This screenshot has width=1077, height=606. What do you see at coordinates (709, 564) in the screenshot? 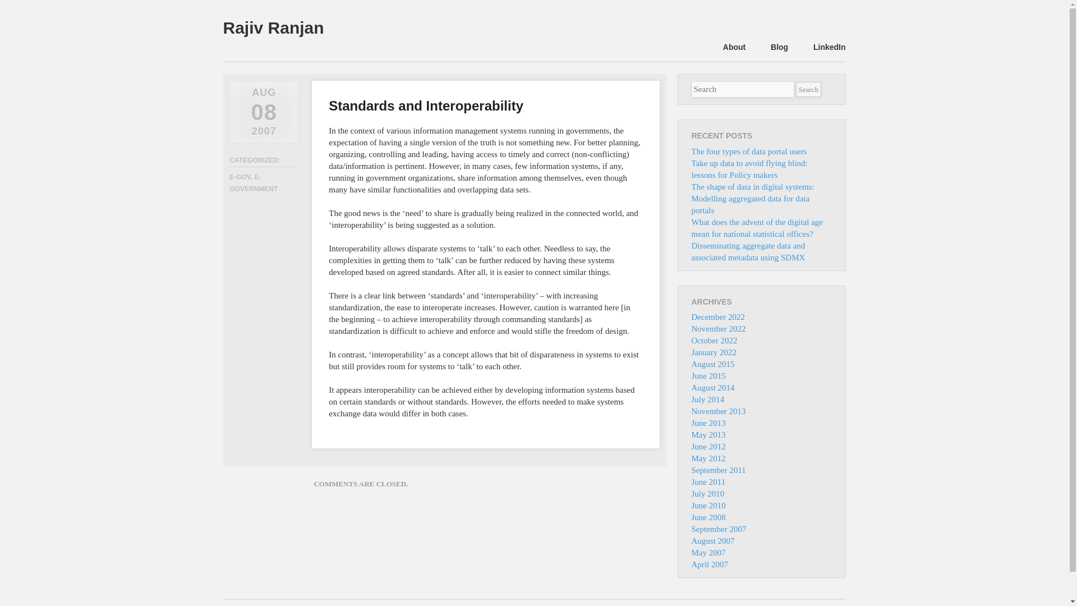
I see `April 2007` at bounding box center [709, 564].